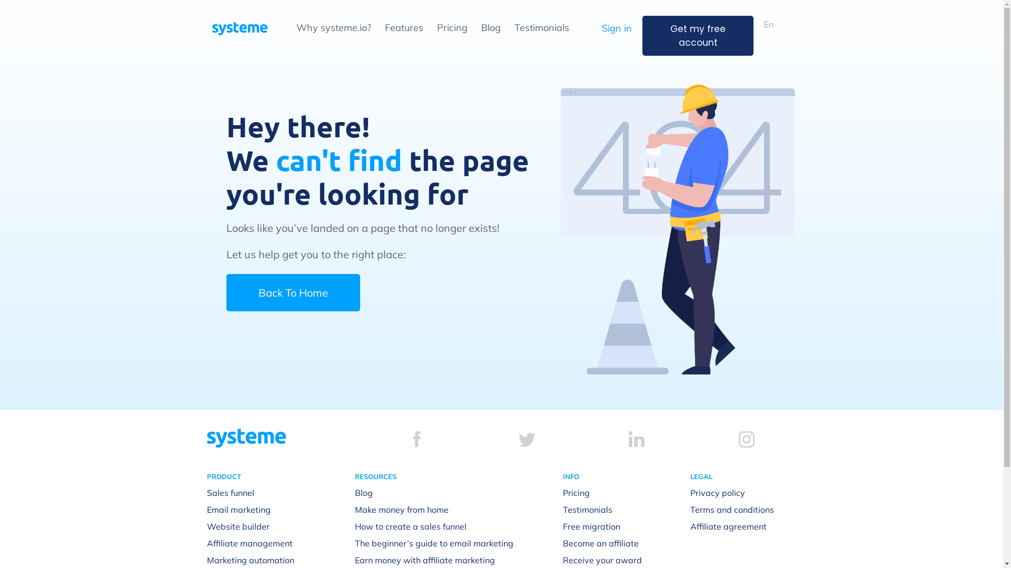 The image size is (1011, 568). What do you see at coordinates (729, 526) in the screenshot?
I see `Affiliate agreement` at bounding box center [729, 526].